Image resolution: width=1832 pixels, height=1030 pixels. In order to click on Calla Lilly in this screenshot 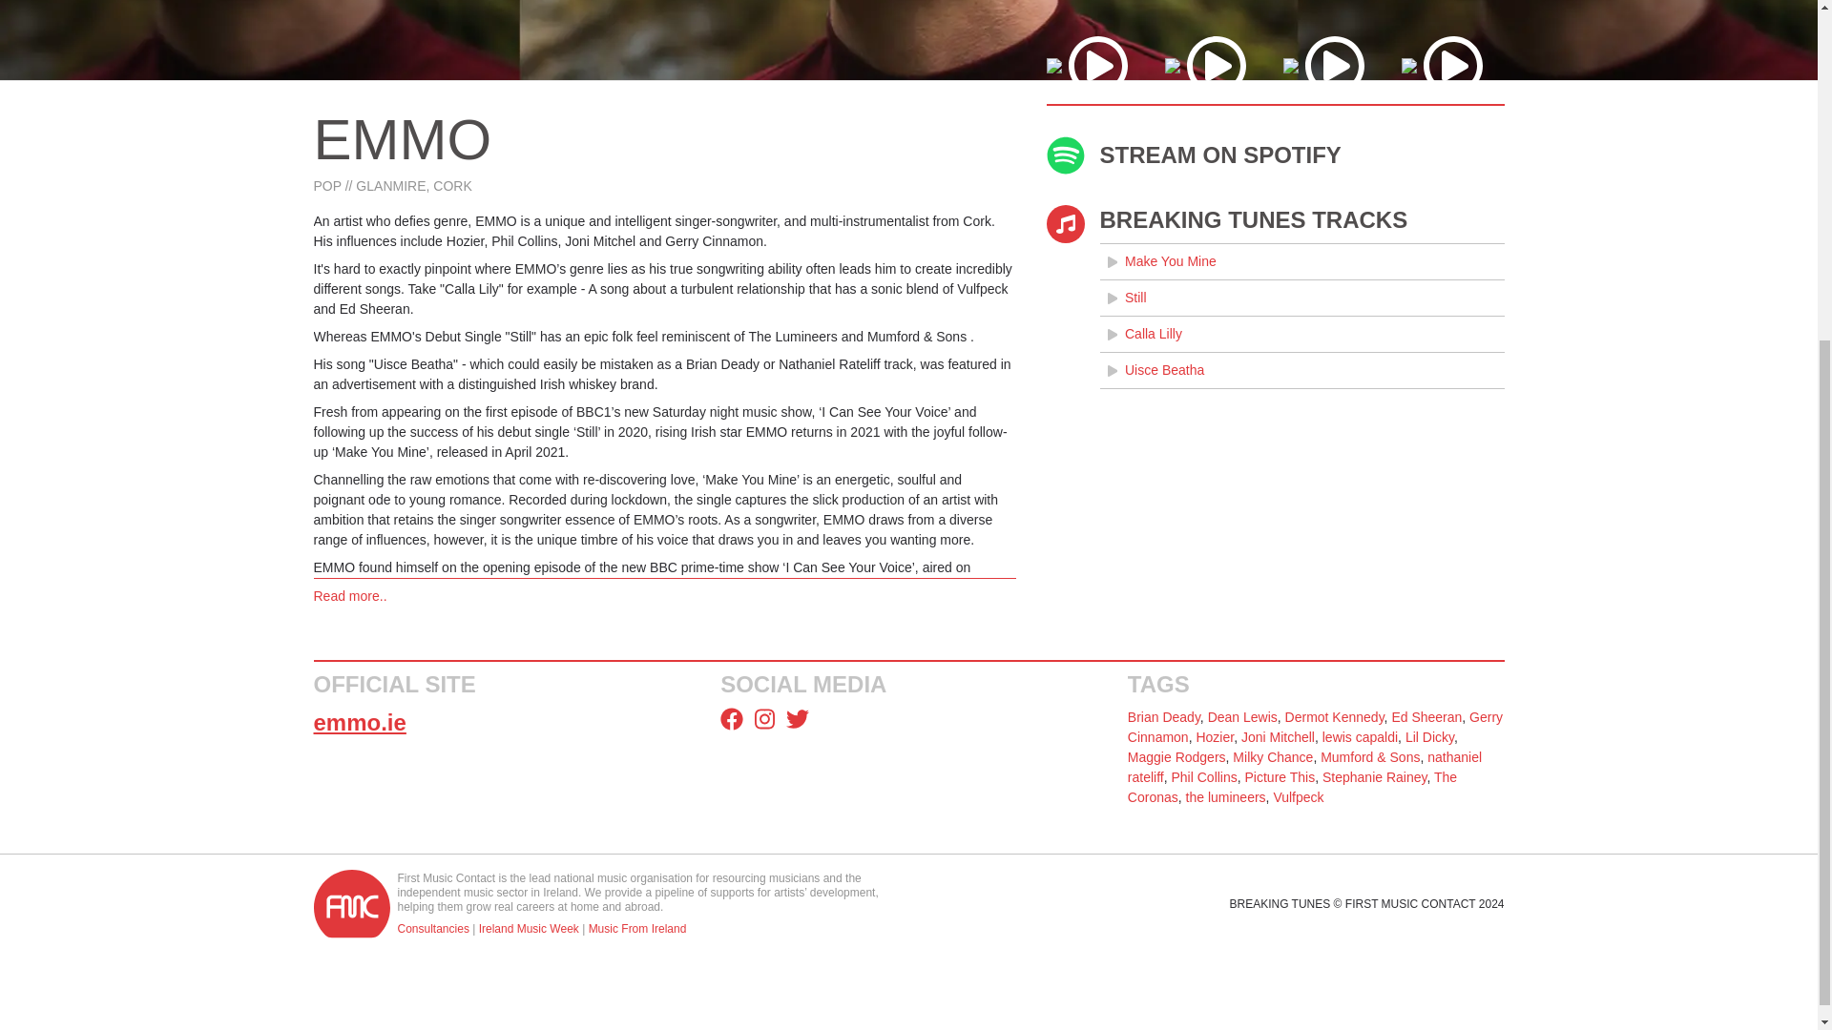, I will do `click(1301, 334)`.